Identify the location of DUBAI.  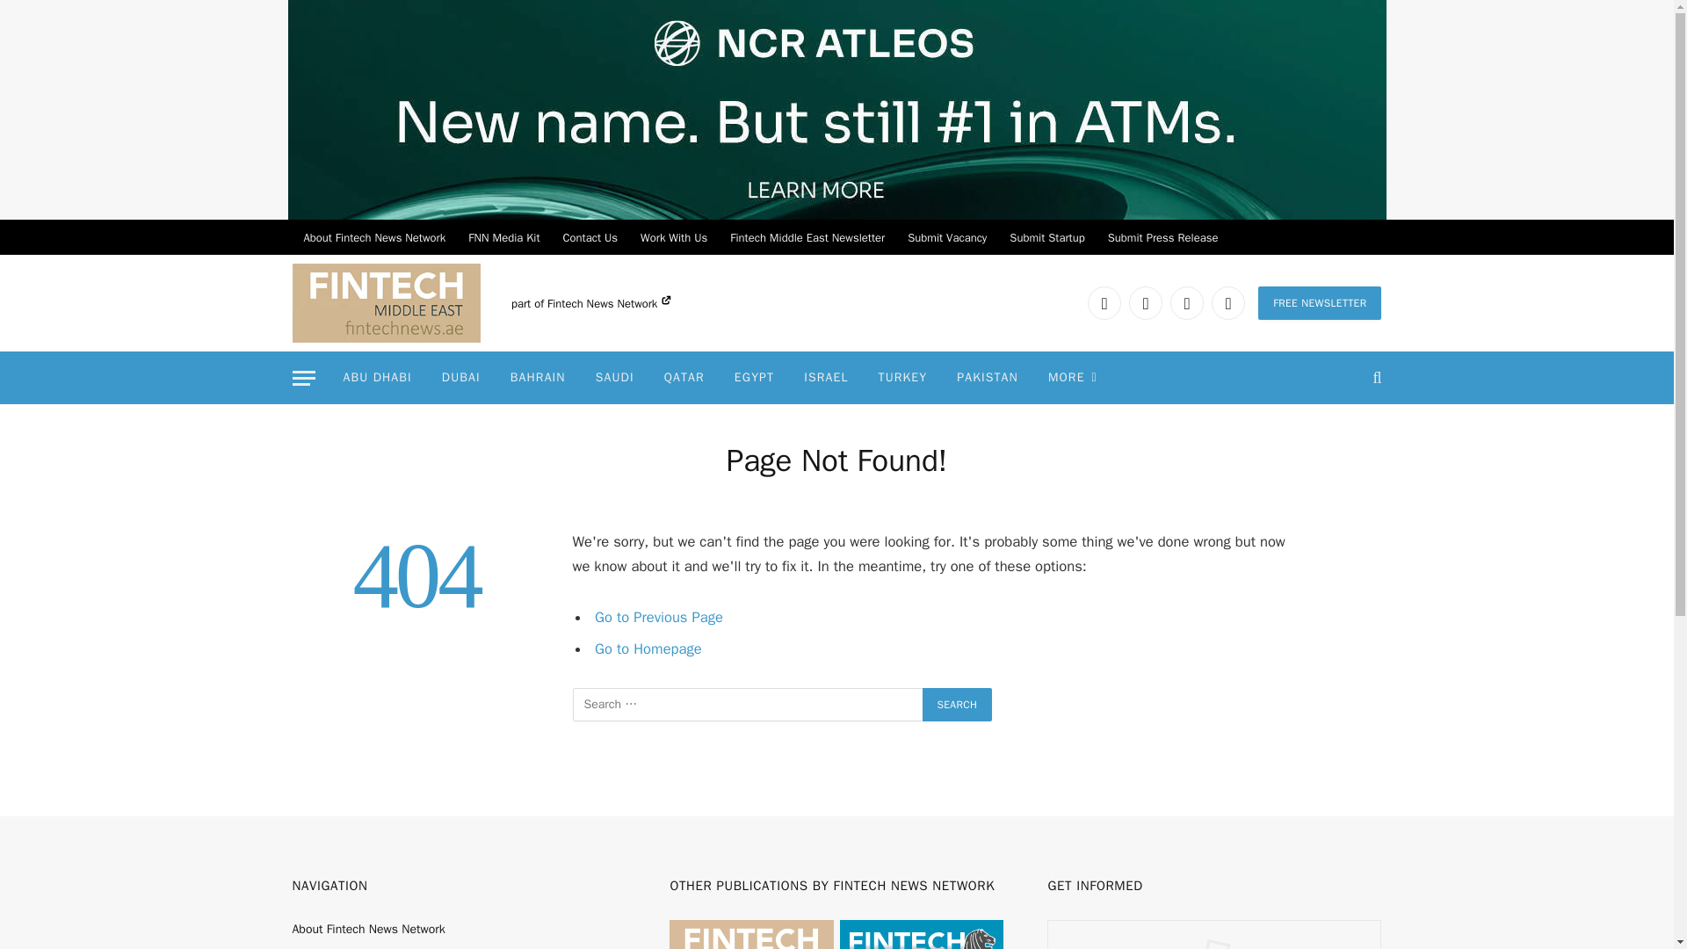
(460, 378).